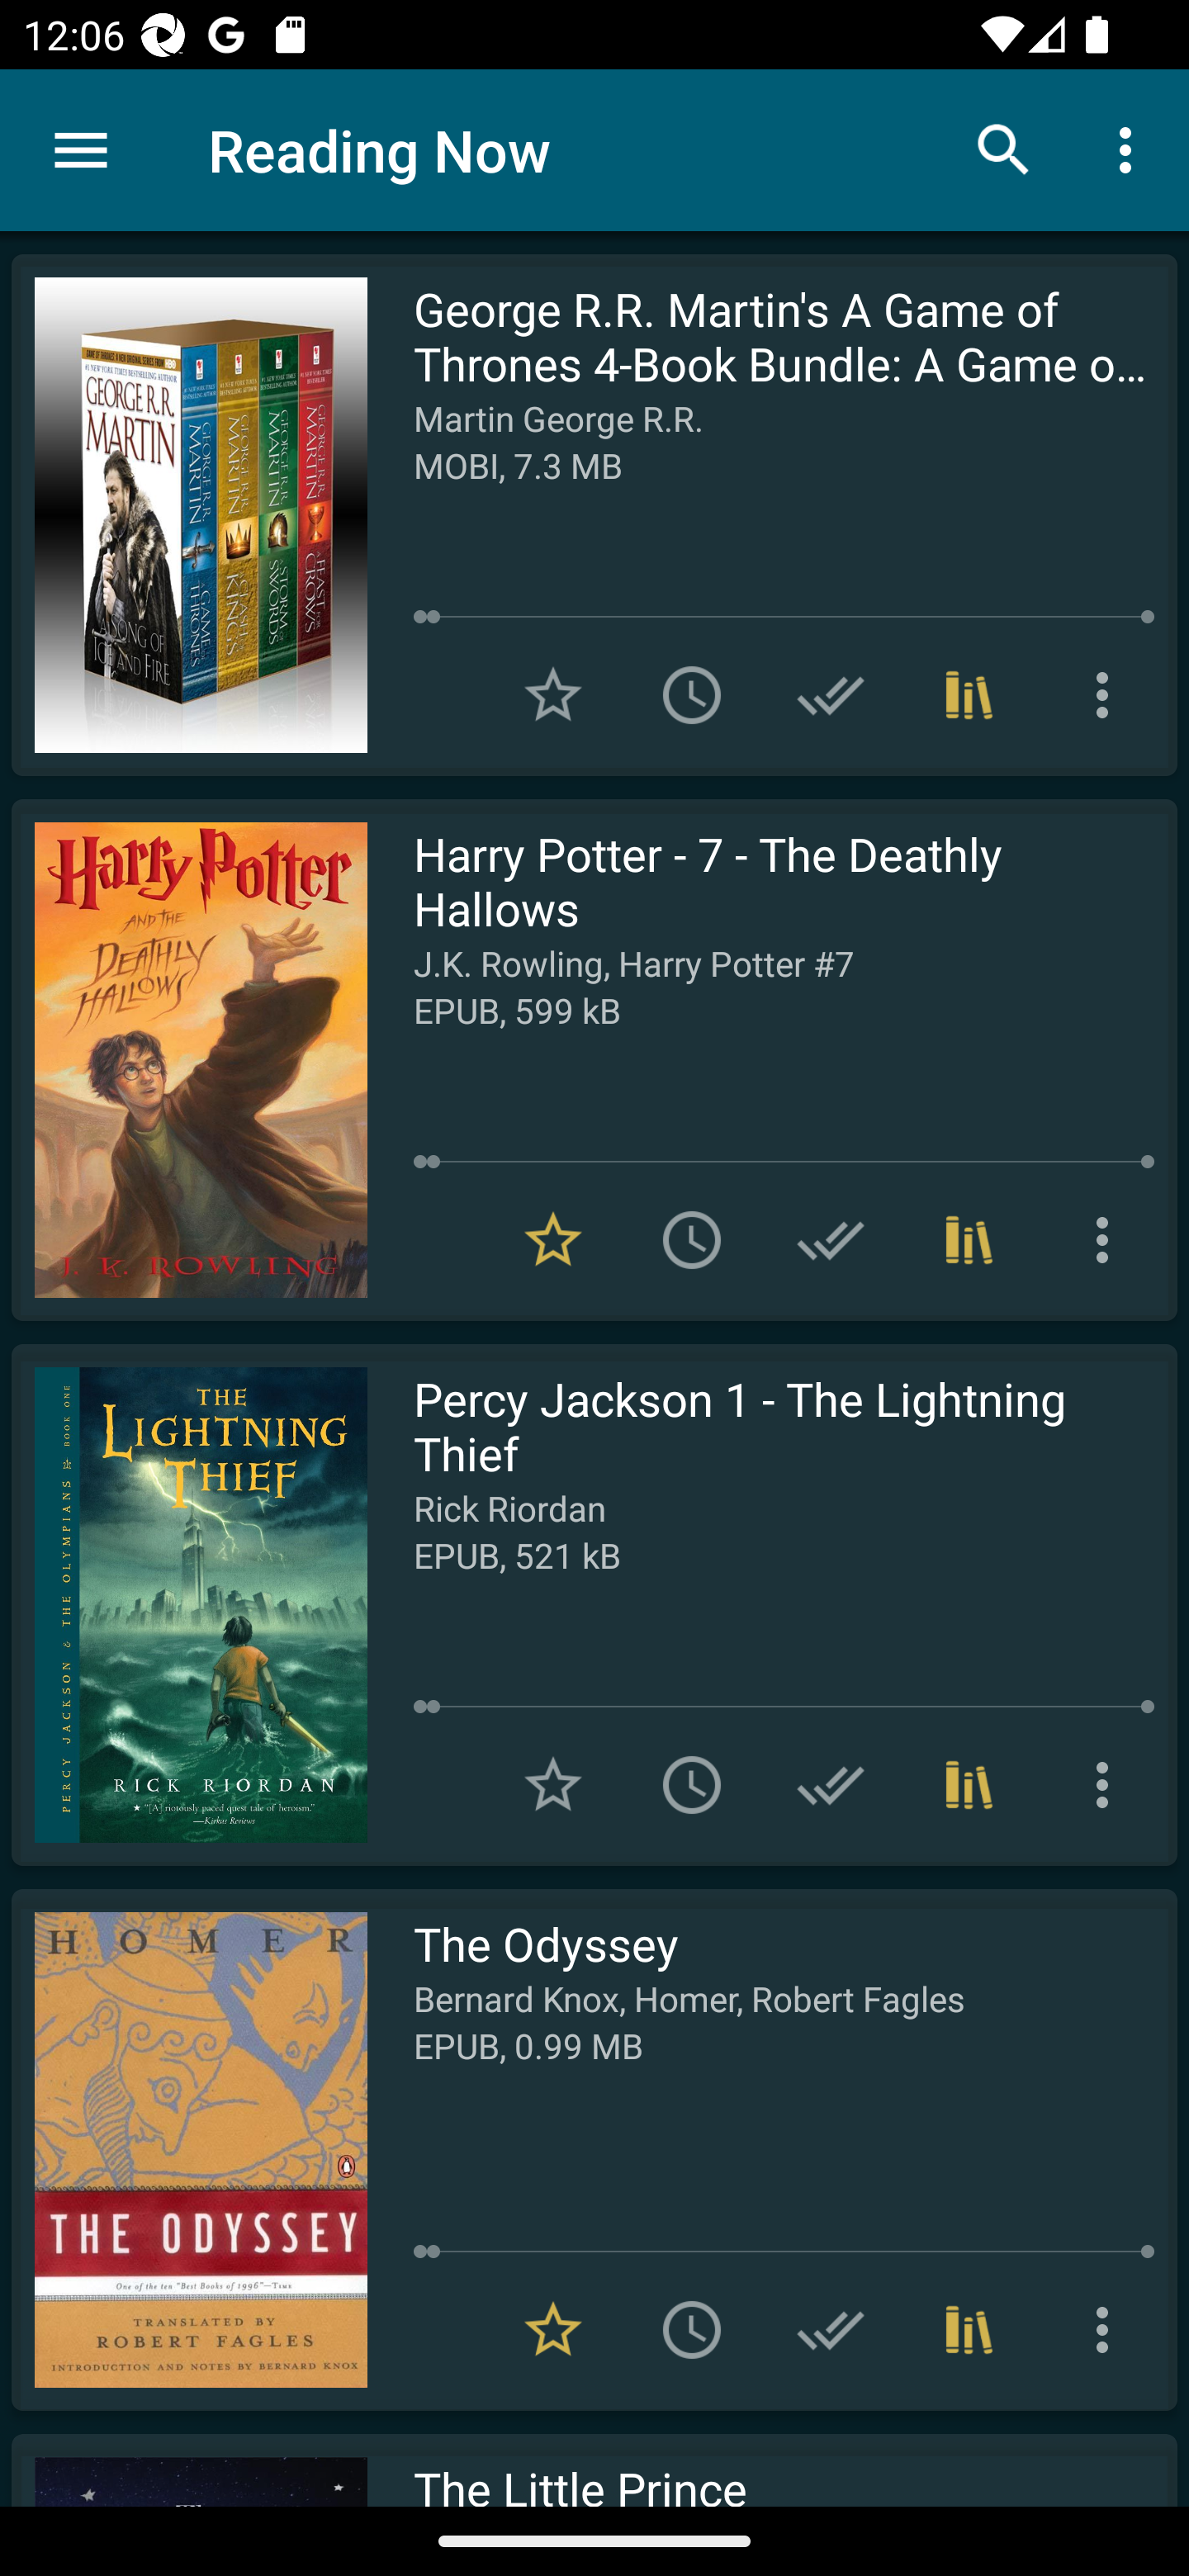 The image size is (1189, 2576). What do you see at coordinates (1108, 695) in the screenshot?
I see `More options` at bounding box center [1108, 695].